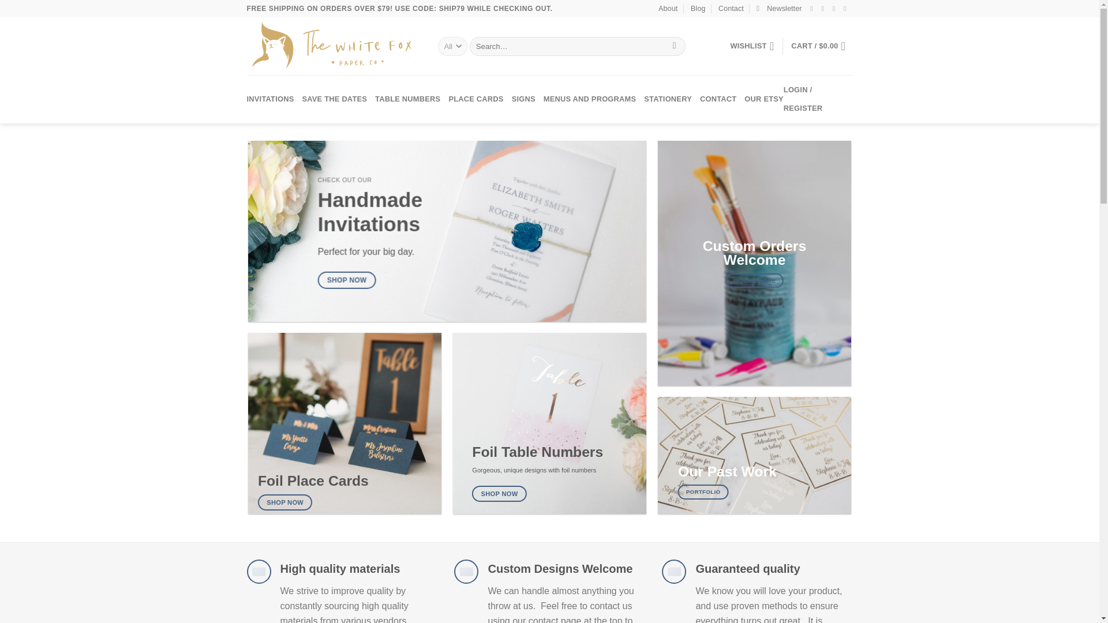 Image resolution: width=1108 pixels, height=623 pixels. Describe the element at coordinates (821, 46) in the screenshot. I see `Cart` at that location.